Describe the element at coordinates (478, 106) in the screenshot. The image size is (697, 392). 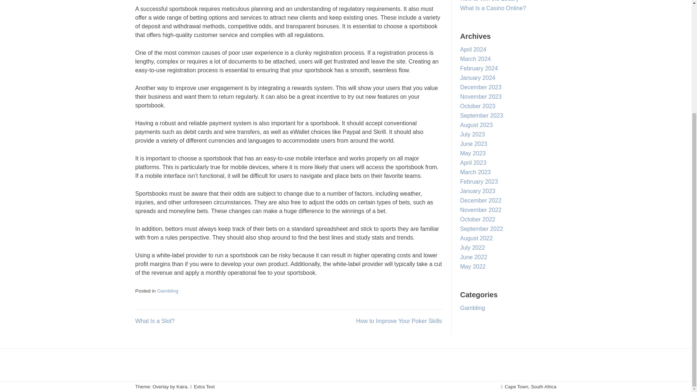
I see `October 2023` at that location.